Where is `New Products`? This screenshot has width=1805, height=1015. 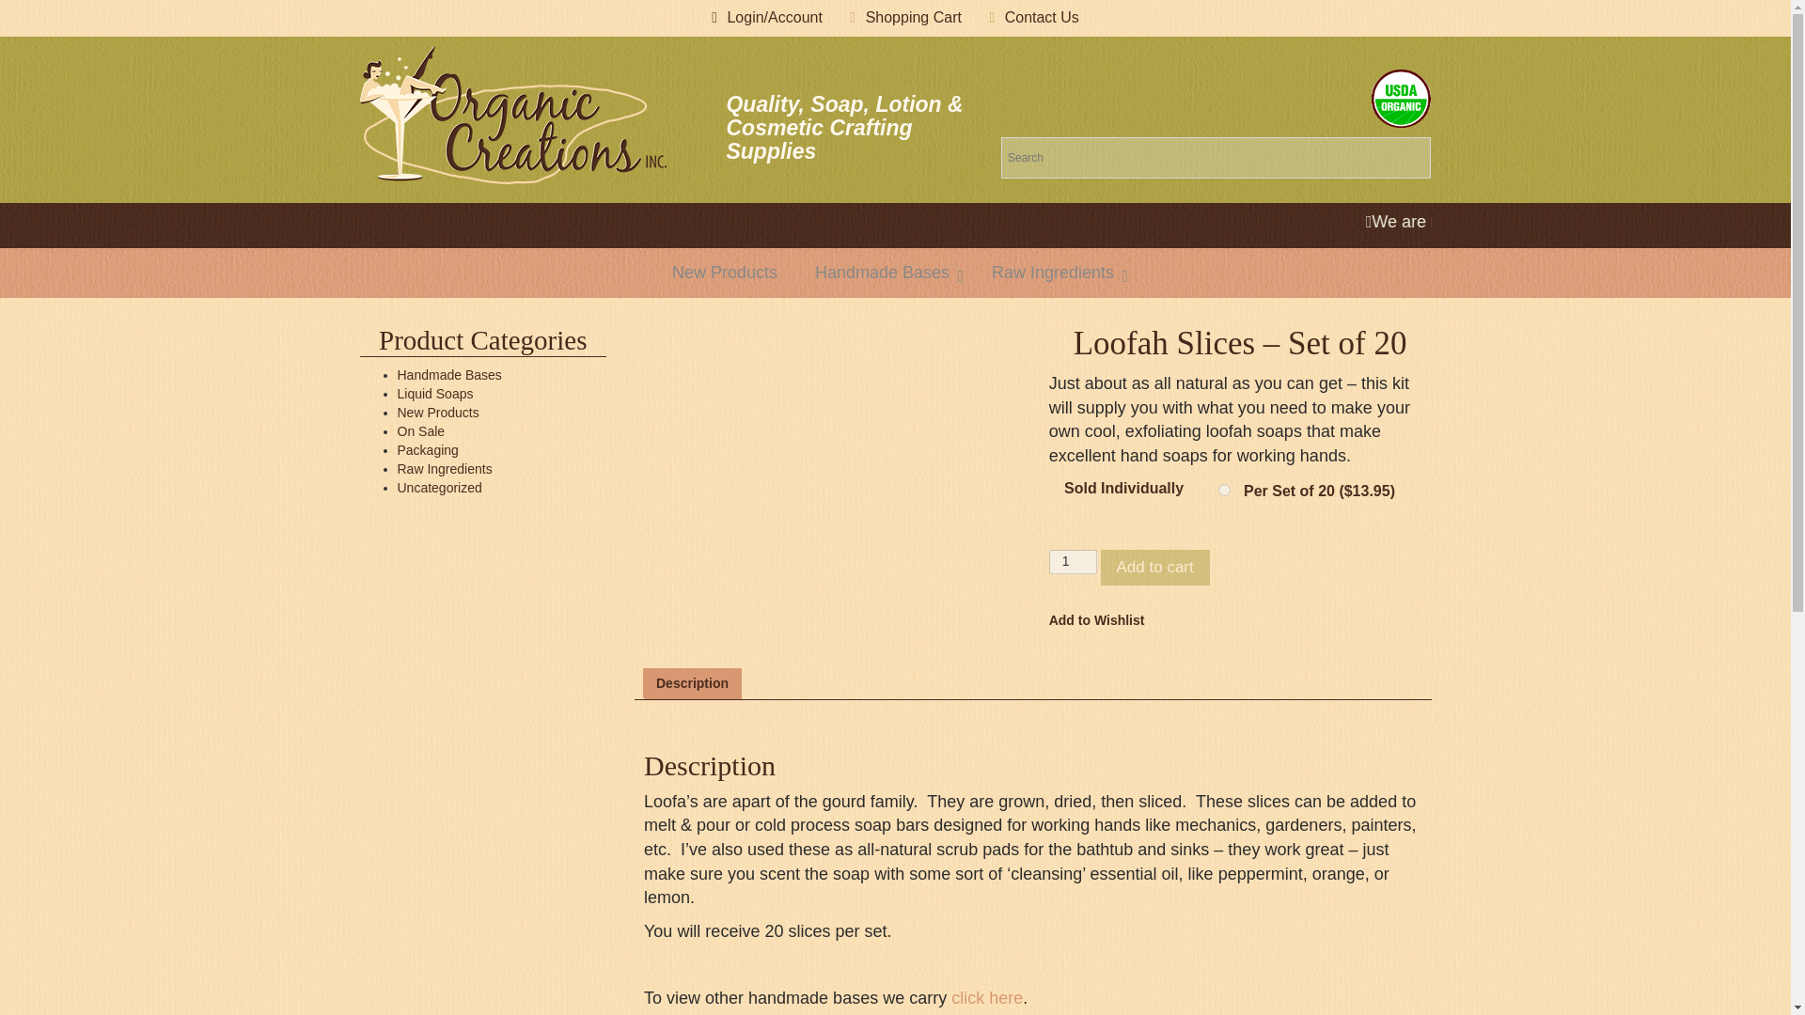
New Products is located at coordinates (724, 273).